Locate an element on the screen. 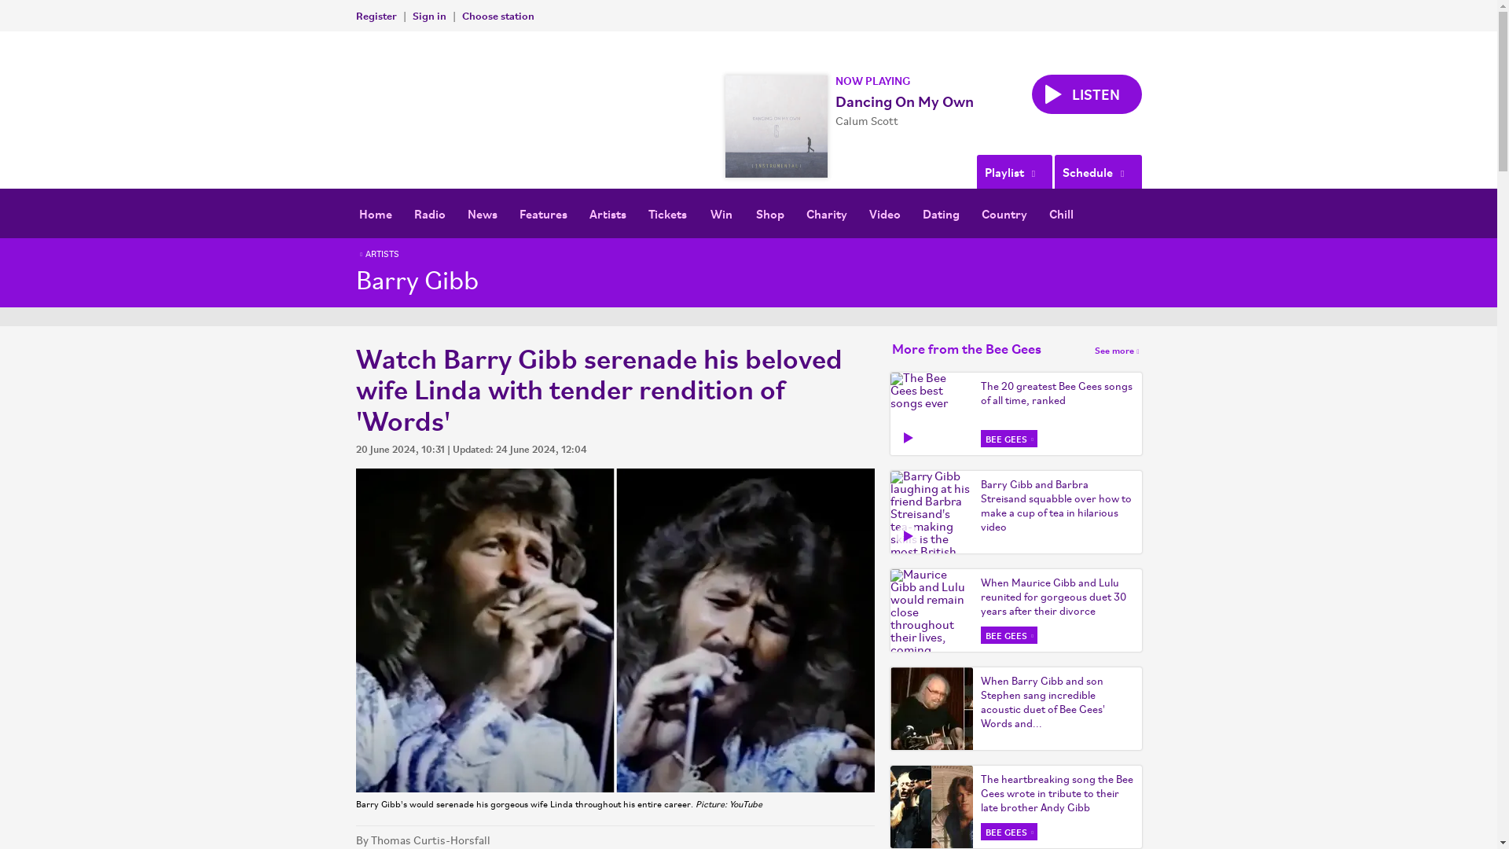 The image size is (1509, 849). Features is located at coordinates (542, 213).